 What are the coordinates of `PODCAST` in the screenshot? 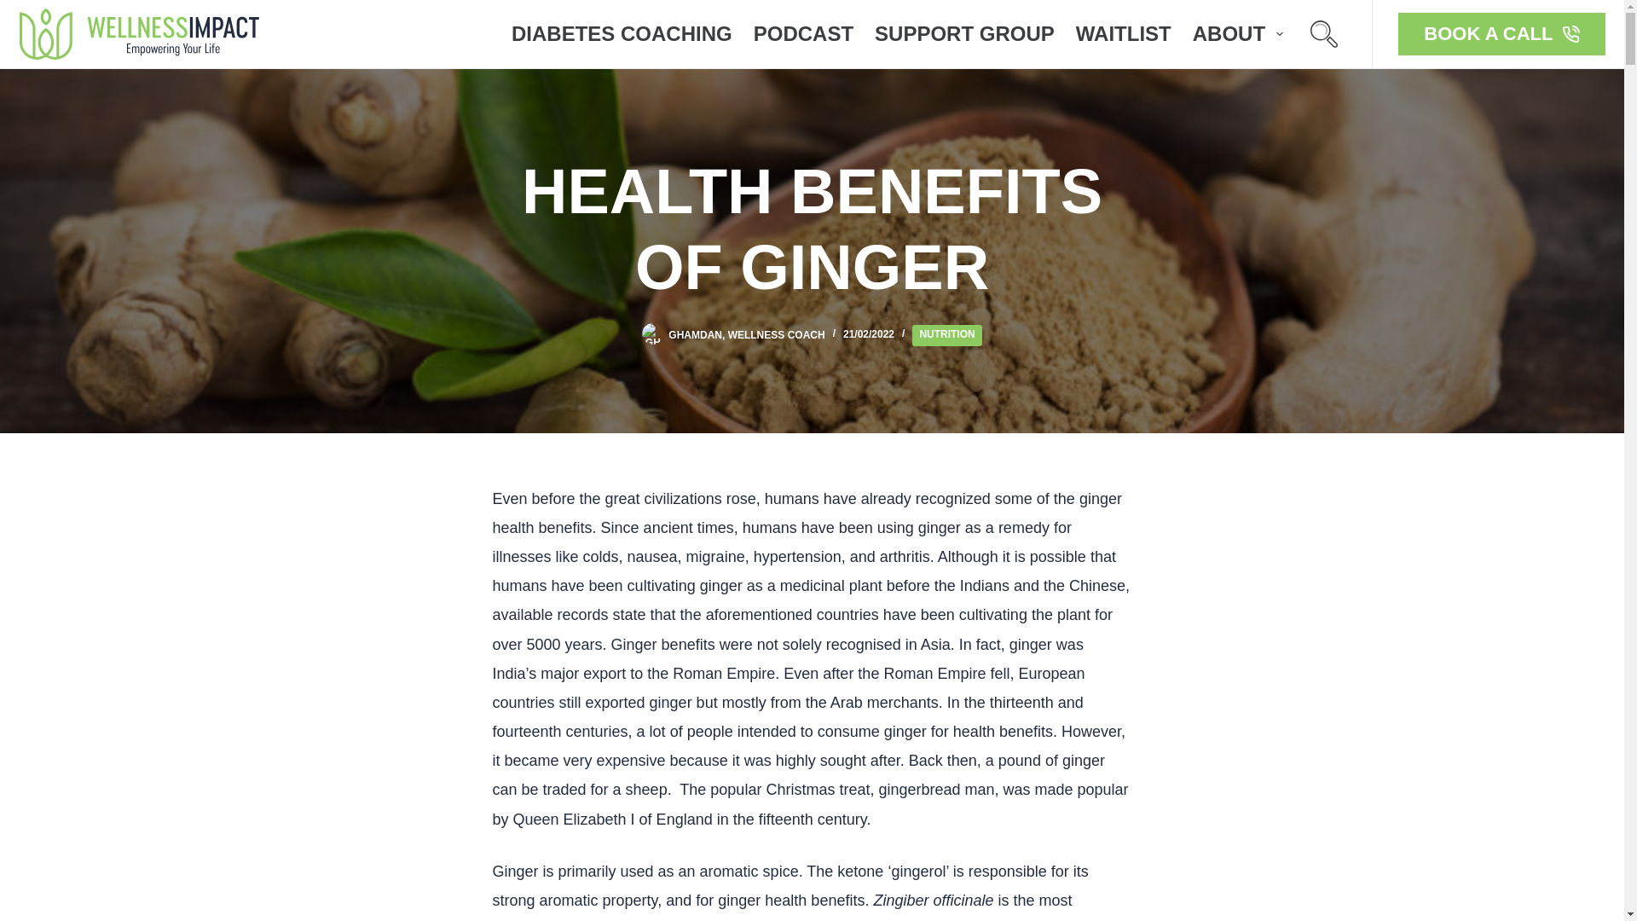 It's located at (803, 34).